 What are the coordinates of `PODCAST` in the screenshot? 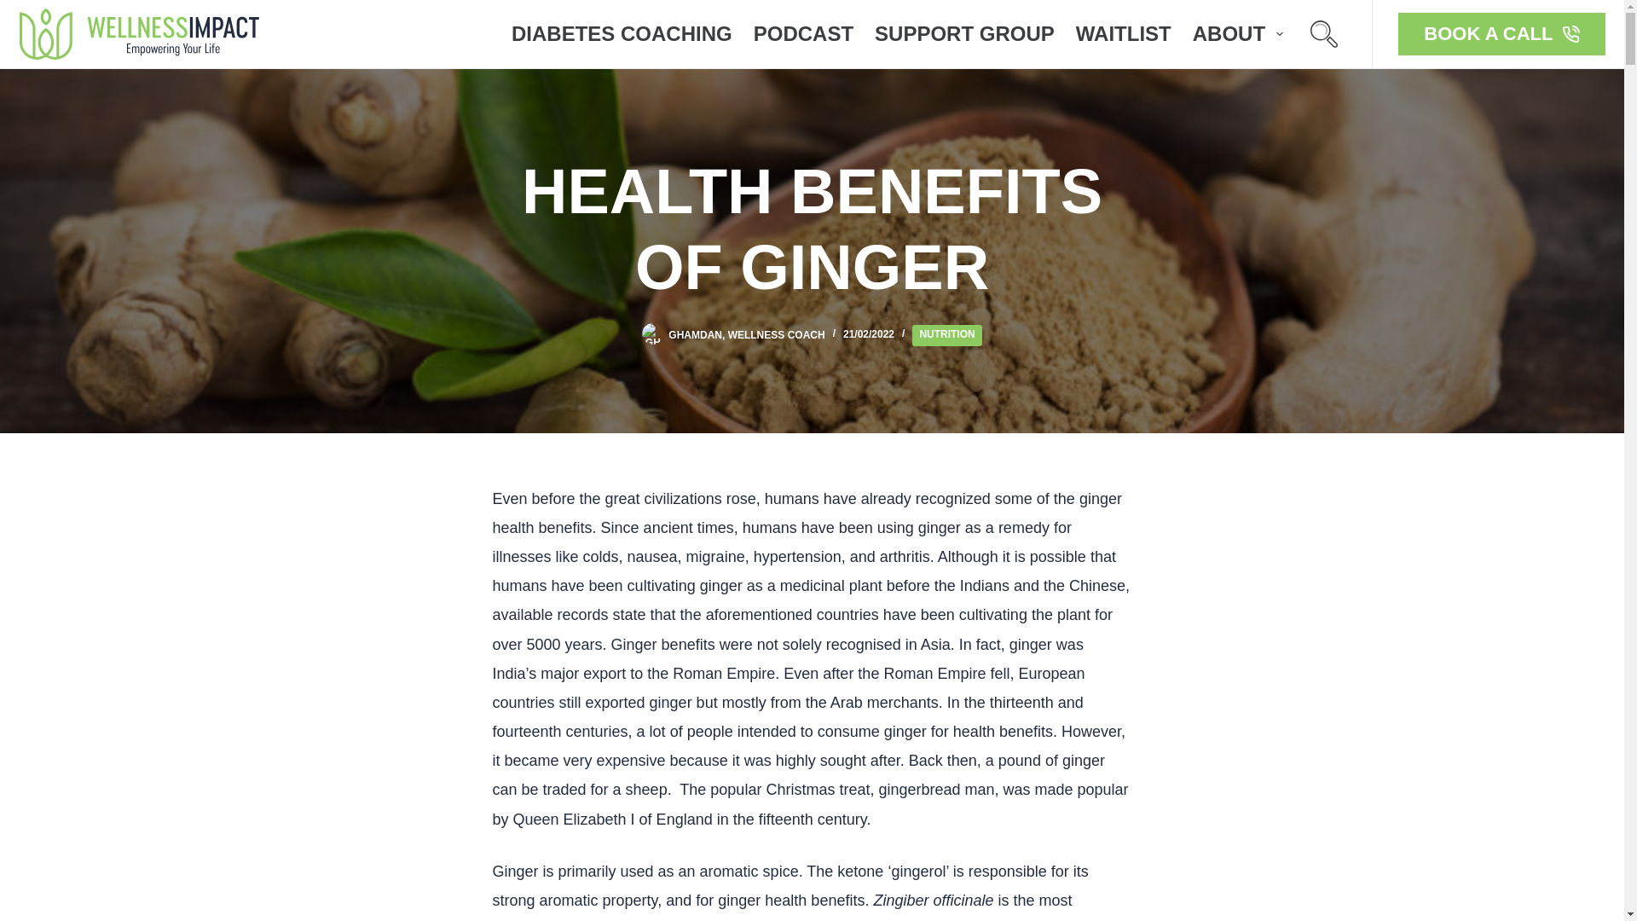 It's located at (803, 34).